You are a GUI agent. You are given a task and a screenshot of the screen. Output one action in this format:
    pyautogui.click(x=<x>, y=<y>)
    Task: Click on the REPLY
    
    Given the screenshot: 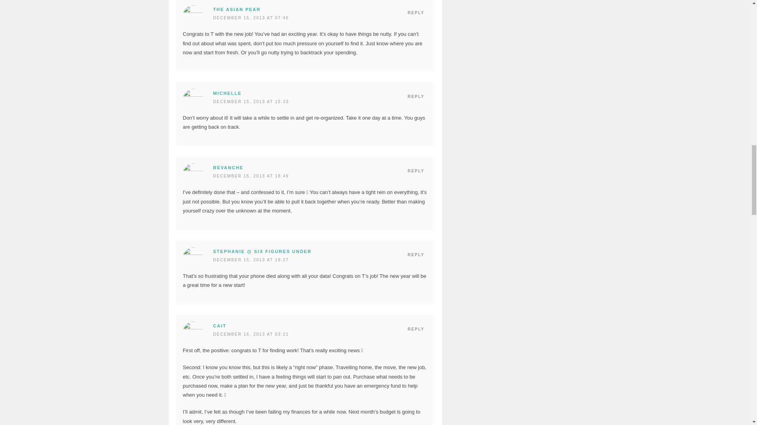 What is the action you would take?
    pyautogui.click(x=416, y=97)
    